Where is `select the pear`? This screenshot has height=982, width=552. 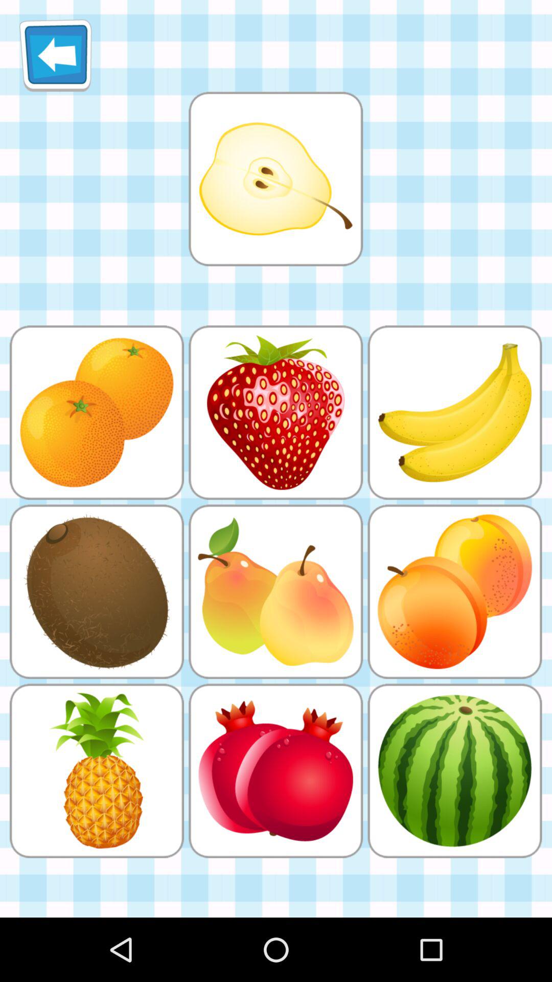
select the pear is located at coordinates (275, 179).